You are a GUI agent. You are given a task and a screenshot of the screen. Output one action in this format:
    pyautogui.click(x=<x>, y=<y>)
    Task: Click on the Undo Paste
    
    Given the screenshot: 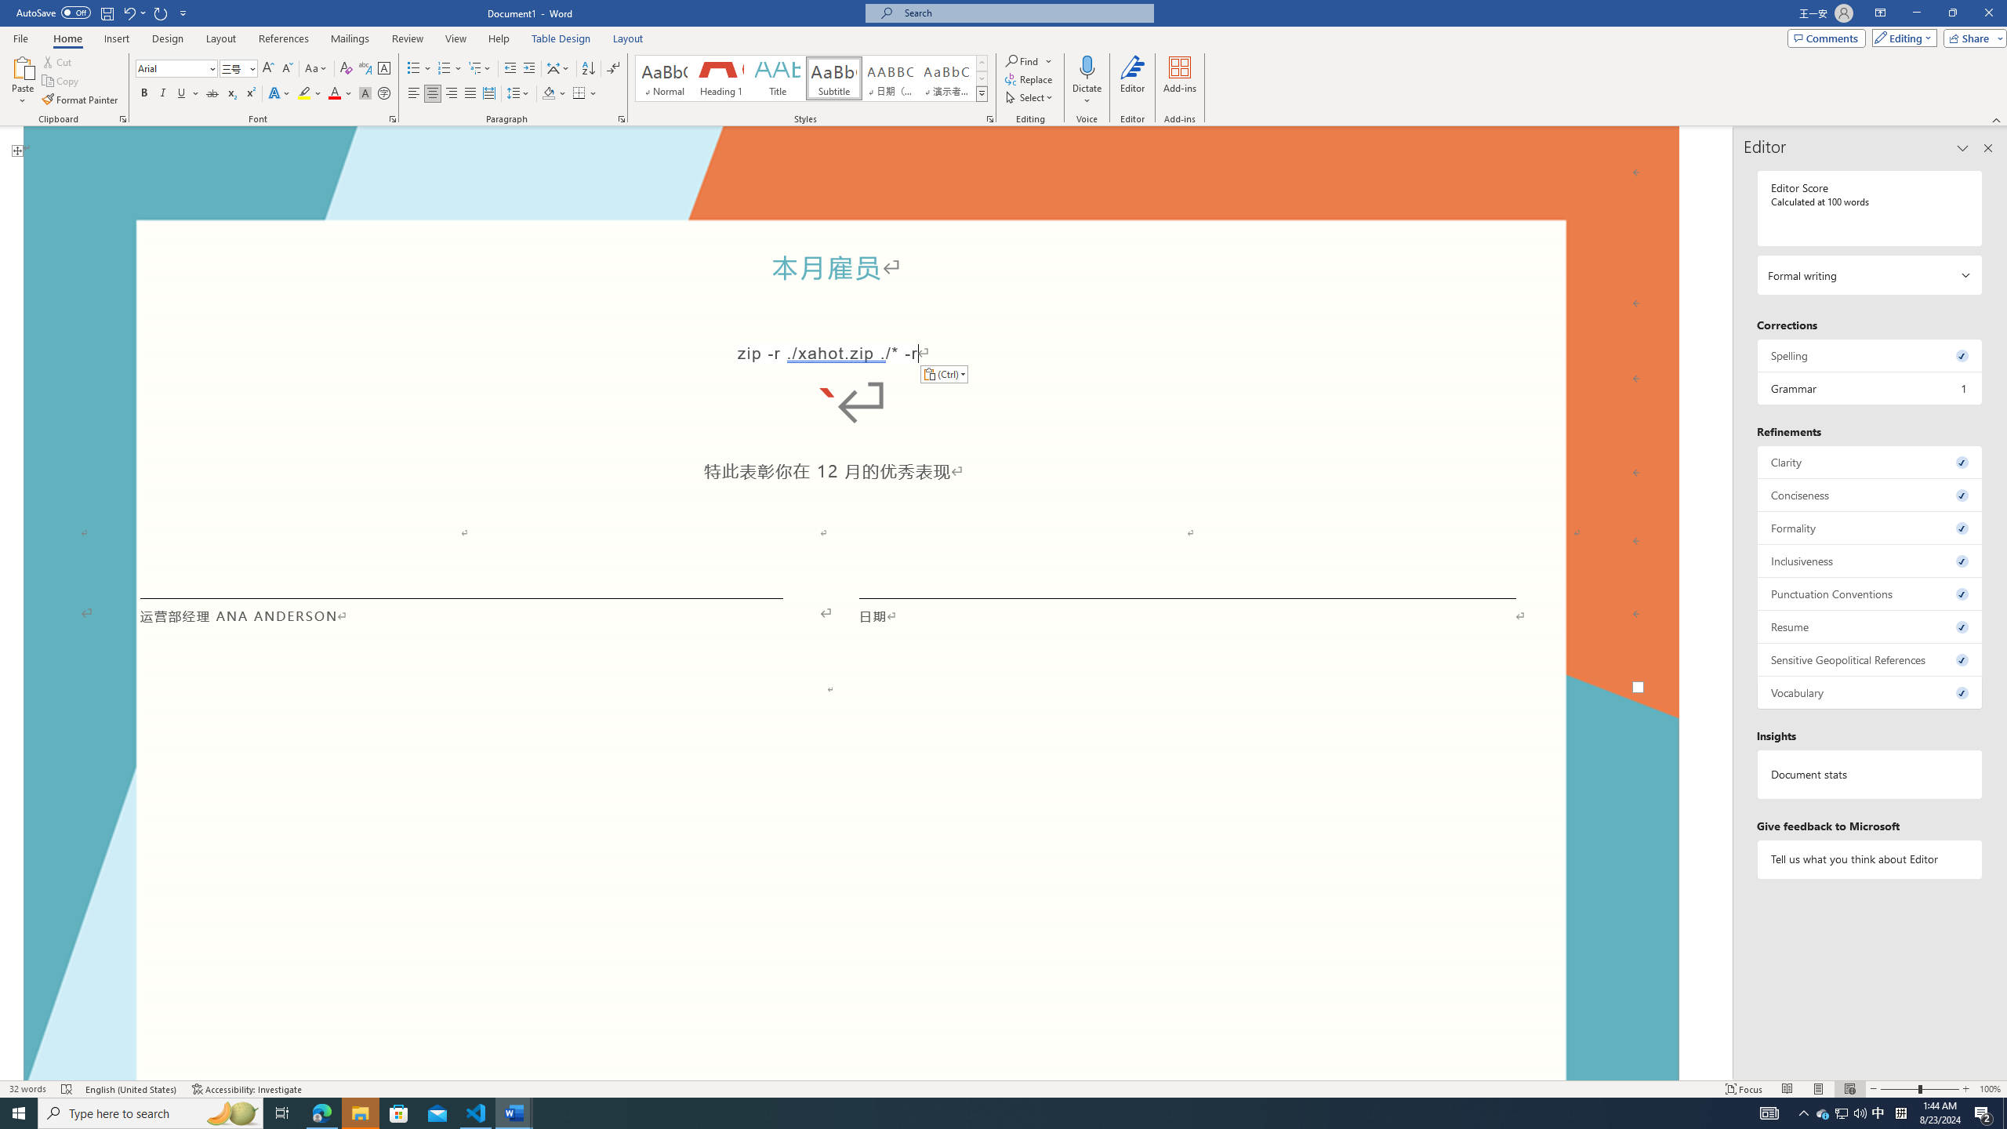 What is the action you would take?
    pyautogui.click(x=133, y=13)
    